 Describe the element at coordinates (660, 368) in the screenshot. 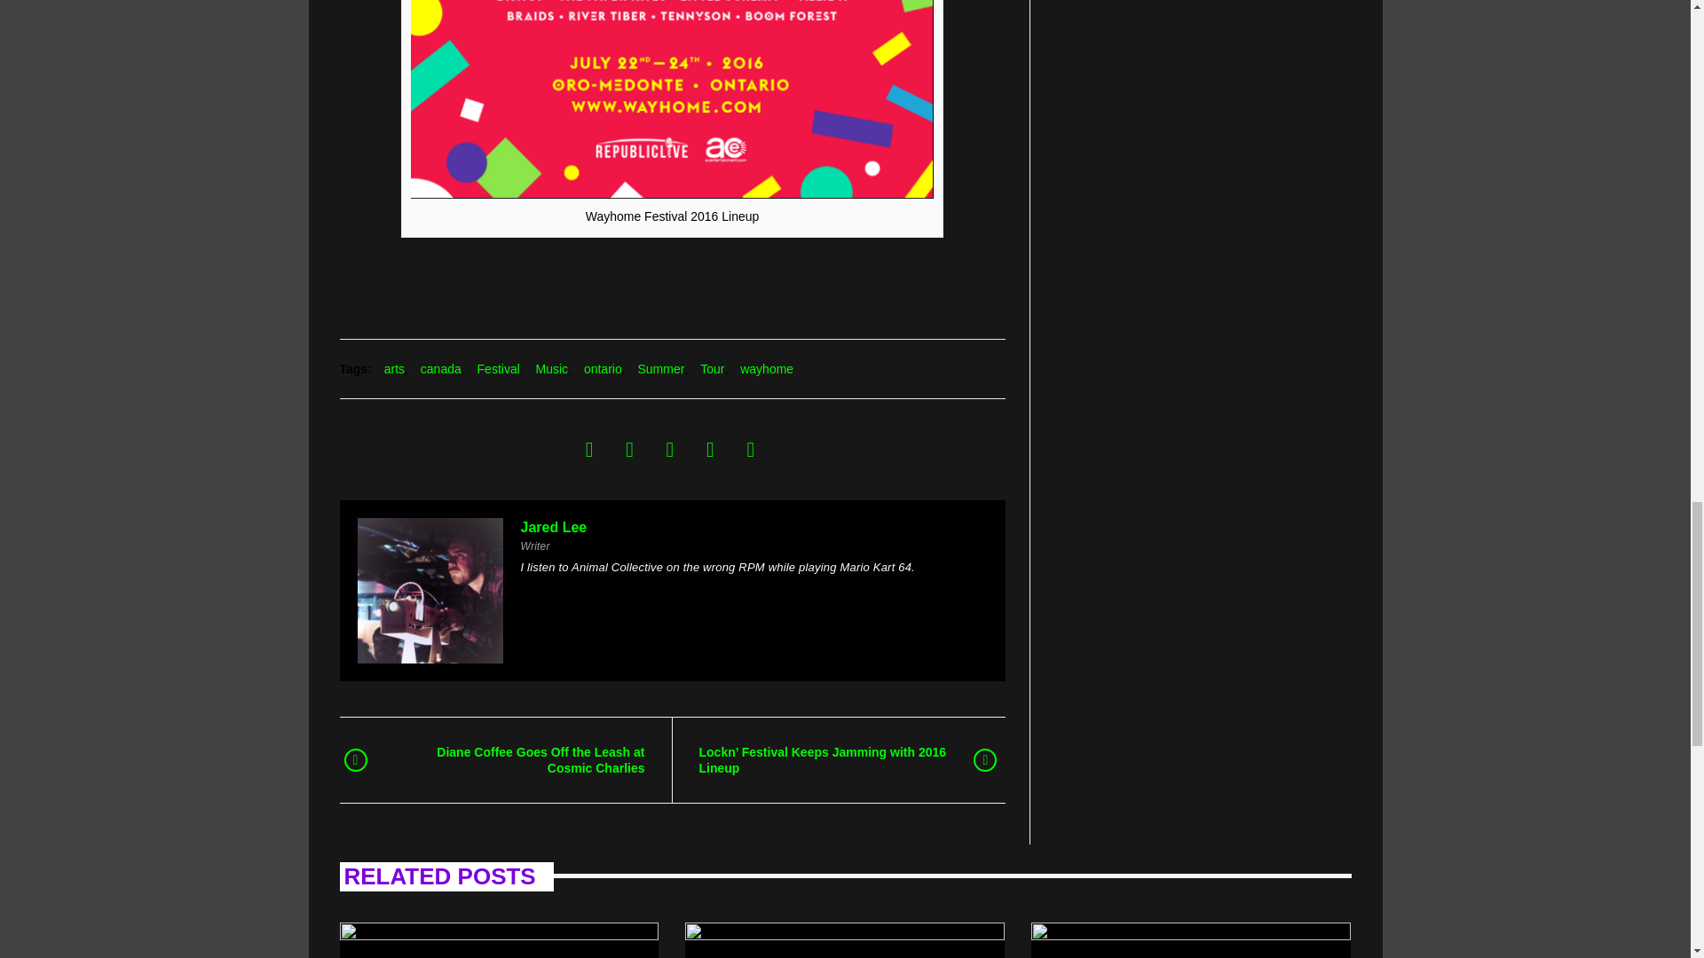

I see `Summer` at that location.